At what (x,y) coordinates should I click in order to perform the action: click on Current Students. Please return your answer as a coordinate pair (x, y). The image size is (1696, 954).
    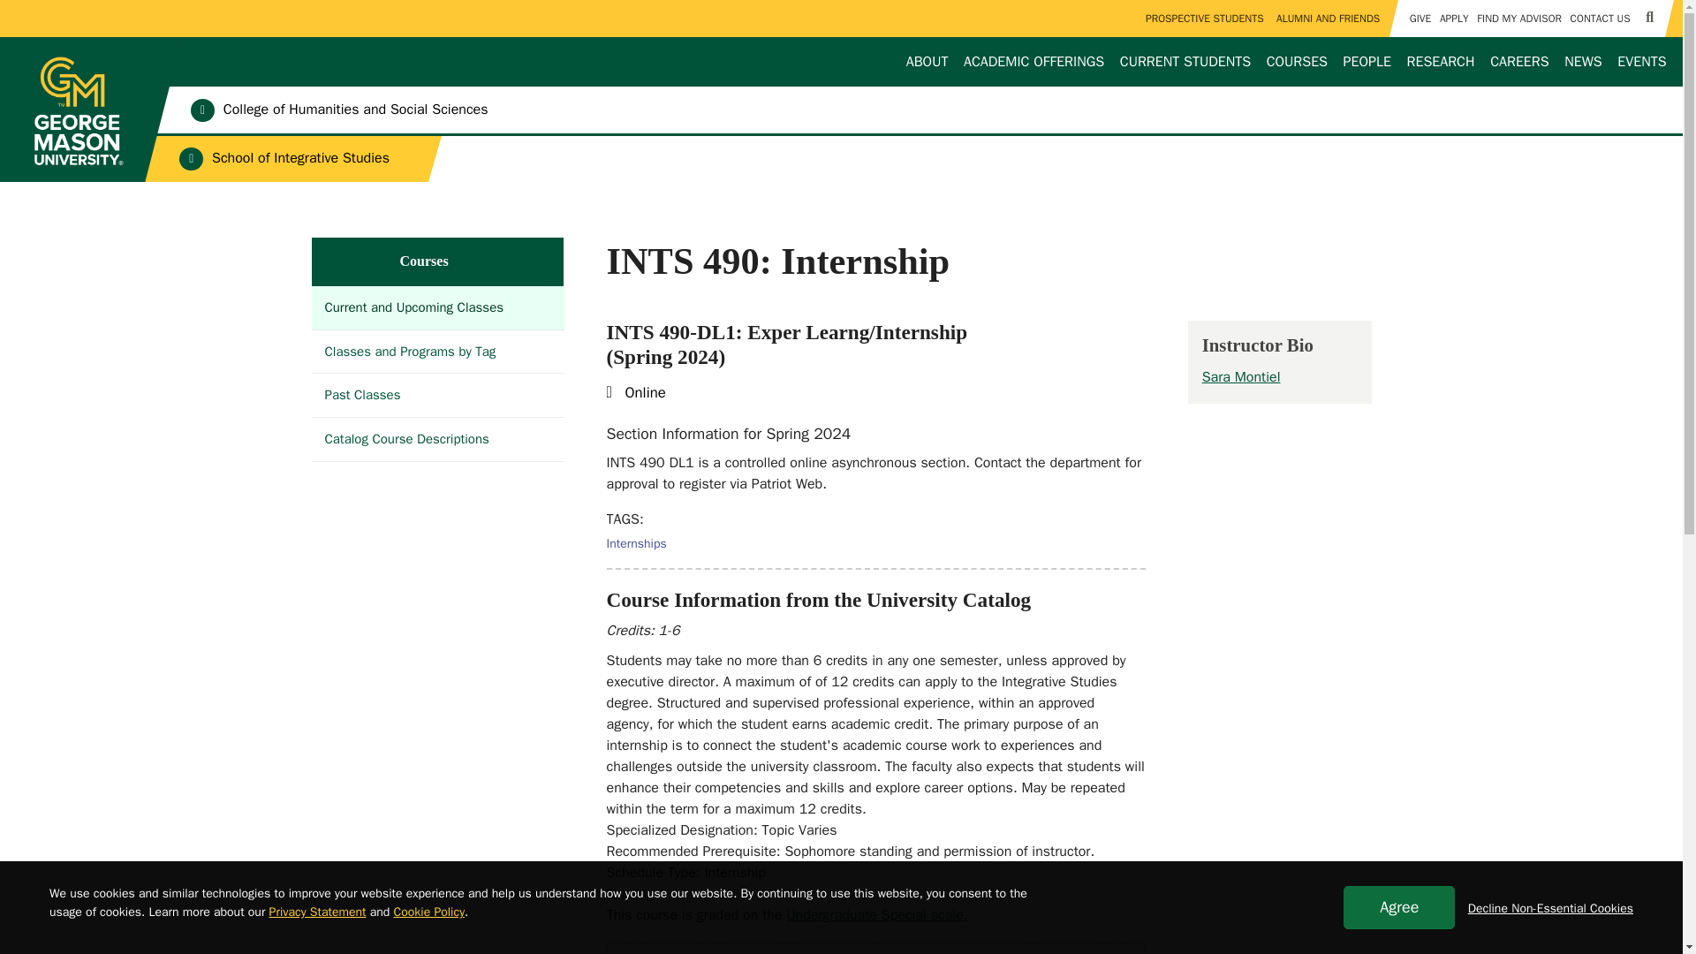
    Looking at the image, I should click on (1185, 62).